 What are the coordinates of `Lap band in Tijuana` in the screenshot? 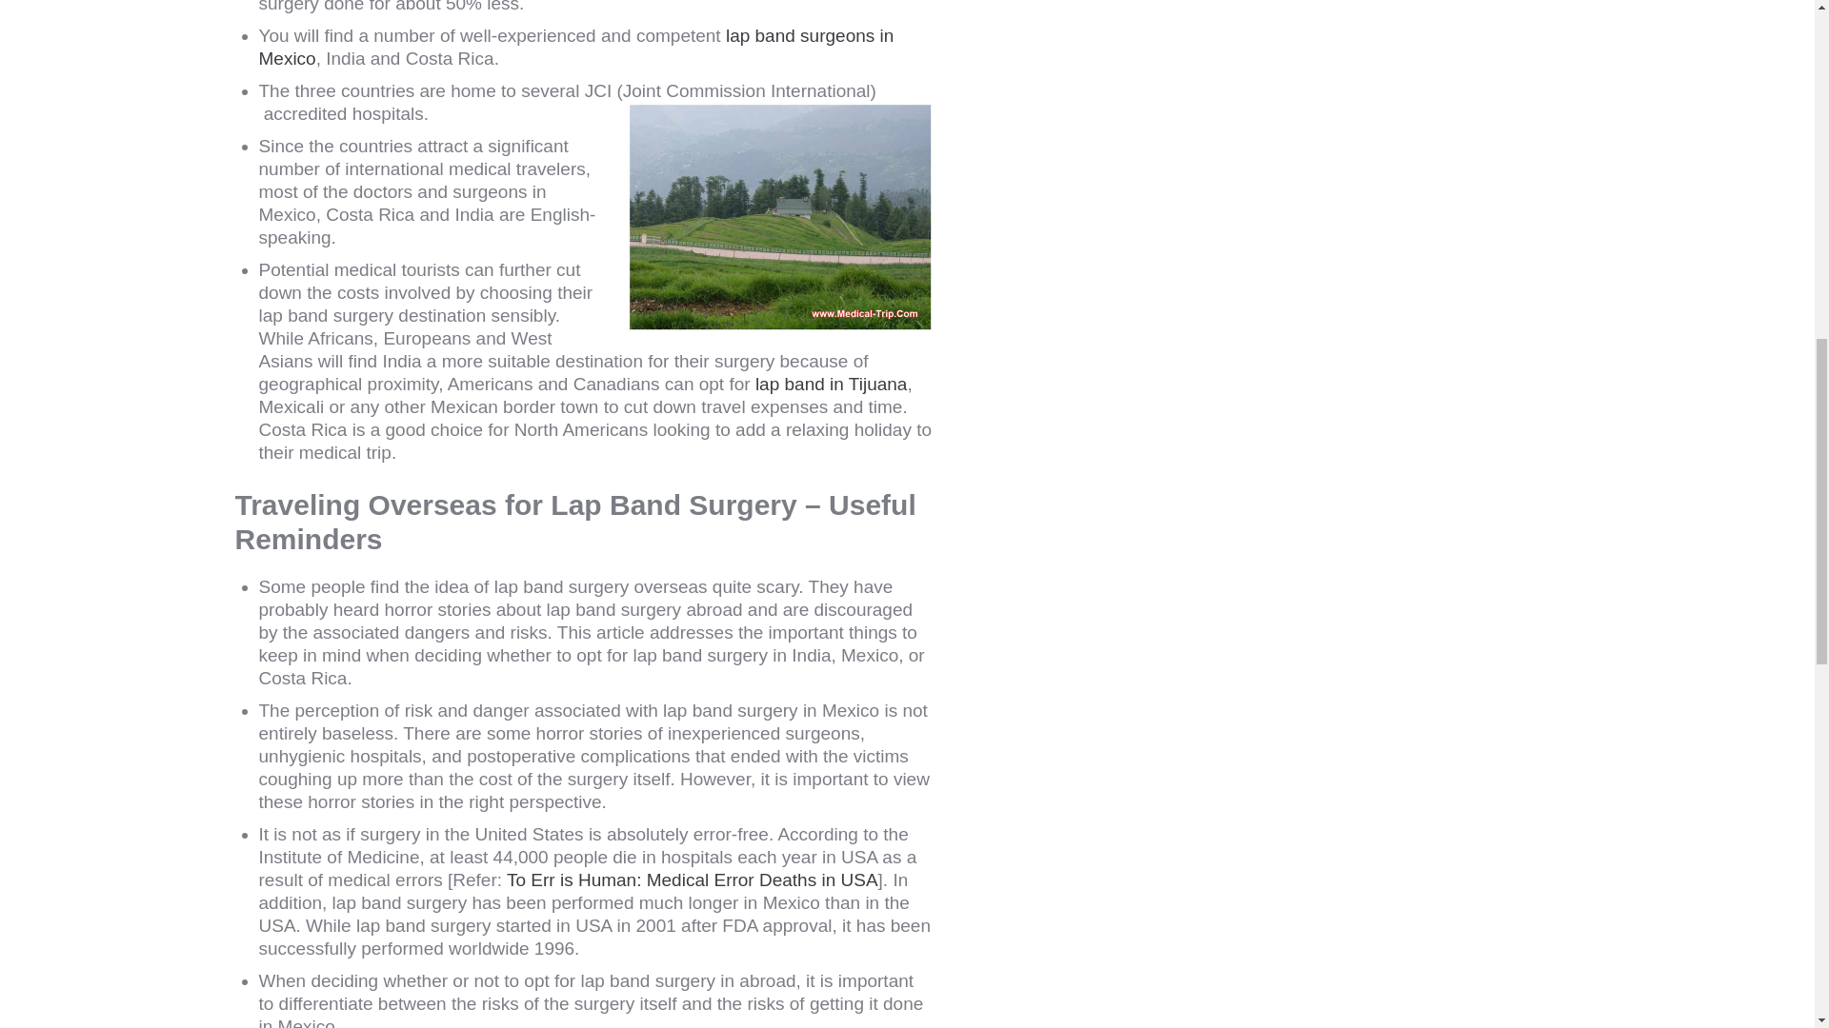 It's located at (831, 384).